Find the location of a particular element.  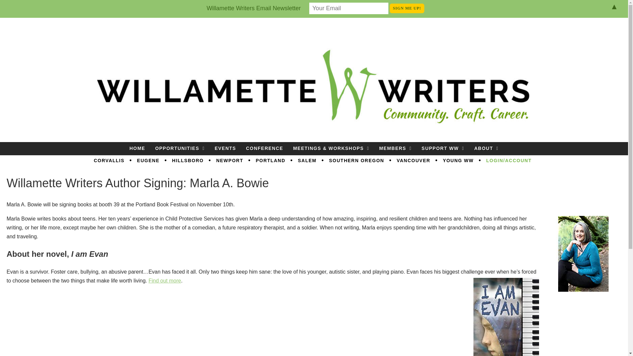

NEWPORT is located at coordinates (229, 161).